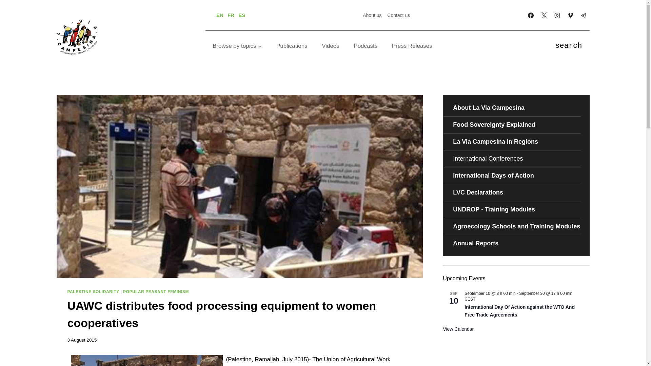 This screenshot has width=651, height=366. I want to click on FR, so click(231, 15).